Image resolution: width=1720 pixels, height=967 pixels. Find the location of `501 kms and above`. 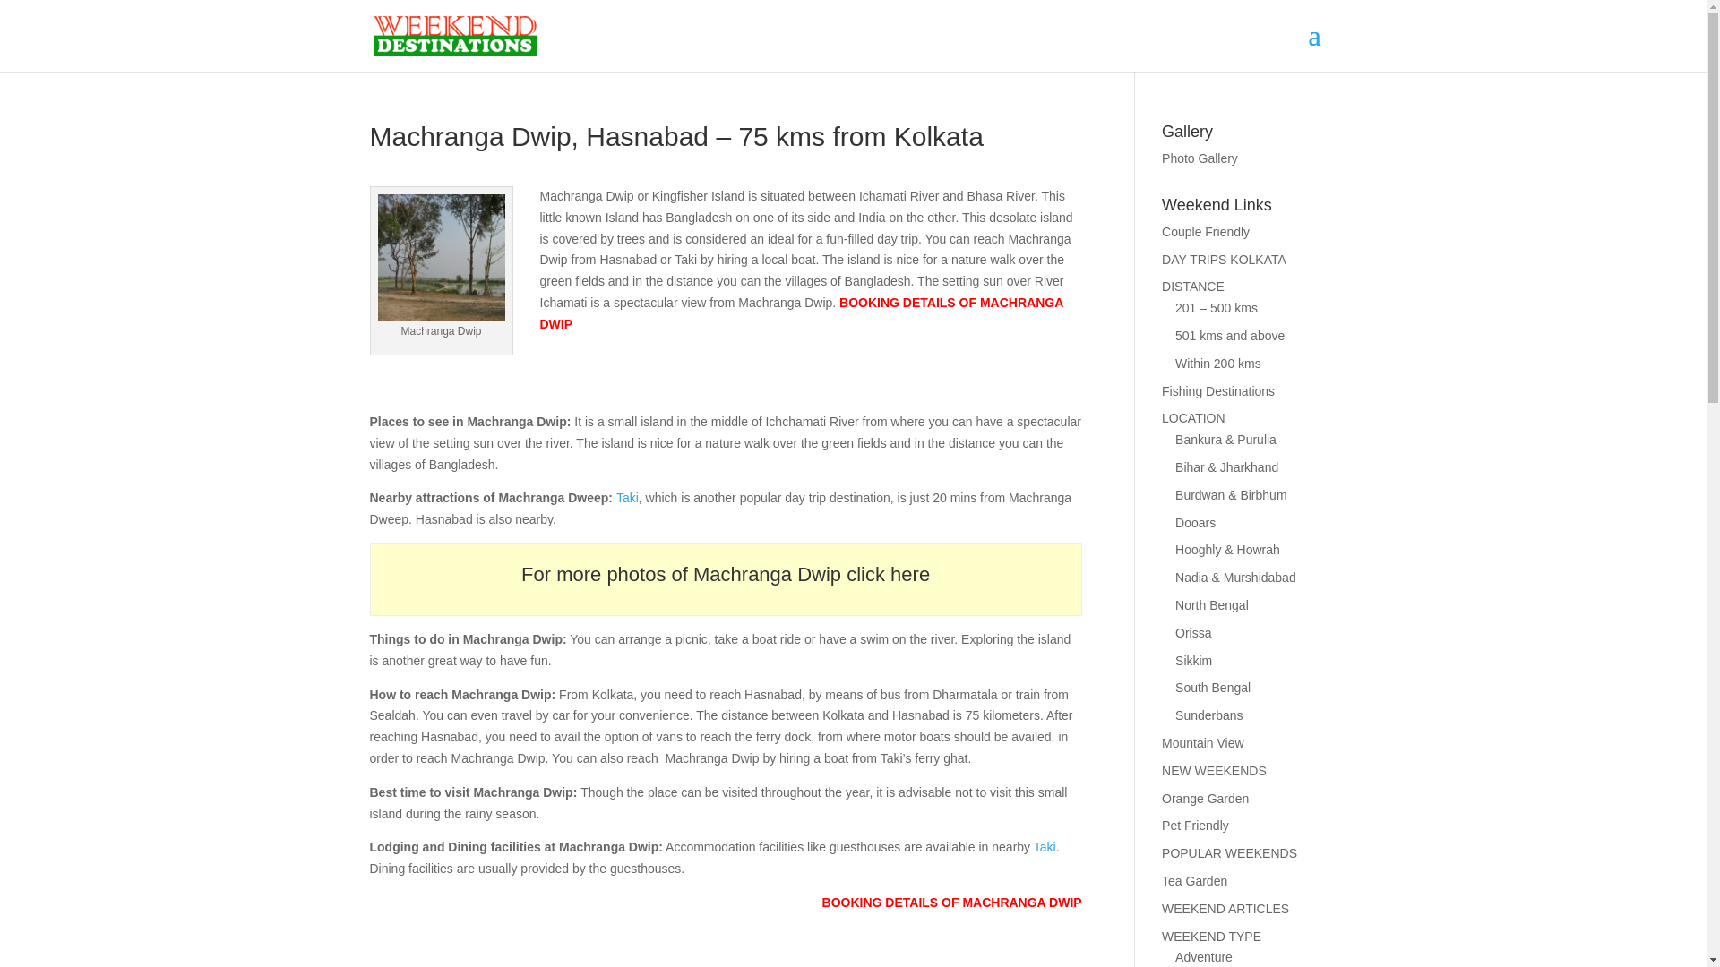

501 kms and above is located at coordinates (1229, 336).